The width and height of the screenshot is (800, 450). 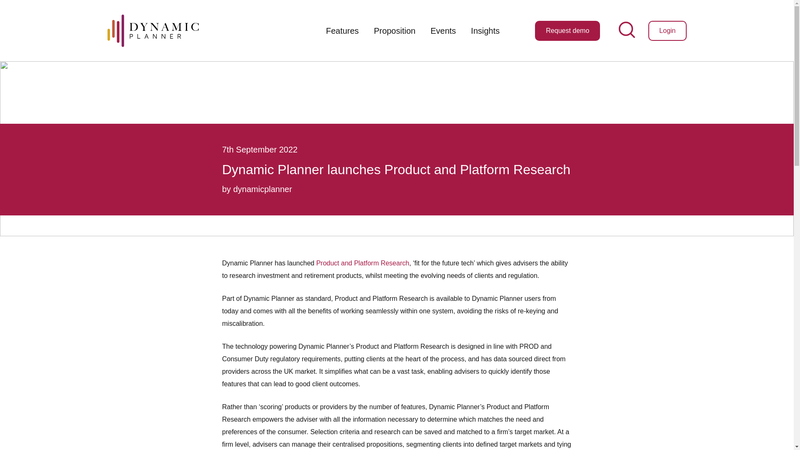 What do you see at coordinates (342, 31) in the screenshot?
I see `Features` at bounding box center [342, 31].